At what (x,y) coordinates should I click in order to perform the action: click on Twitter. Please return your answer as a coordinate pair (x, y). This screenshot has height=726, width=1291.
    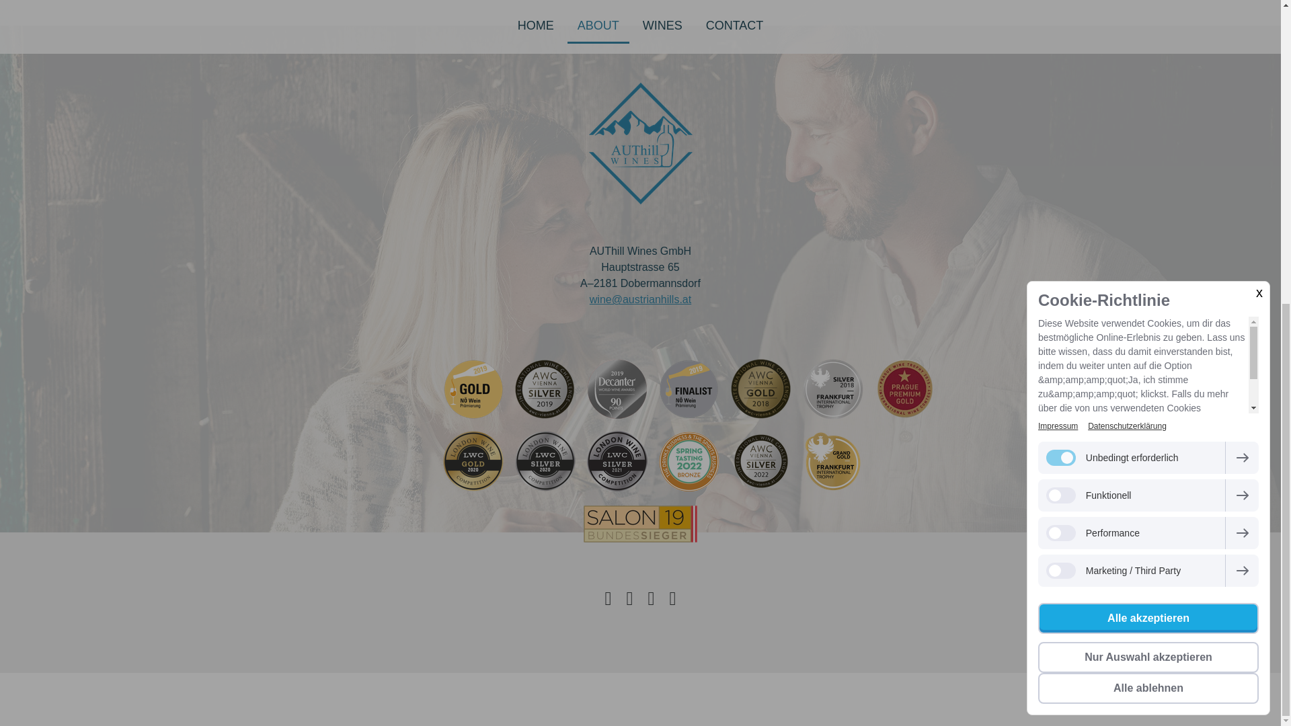
    Looking at the image, I should click on (629, 598).